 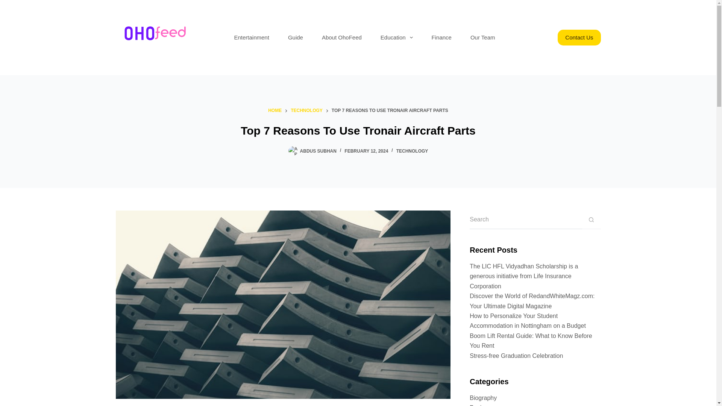 I want to click on Posts by Abdus Subhan, so click(x=318, y=151).